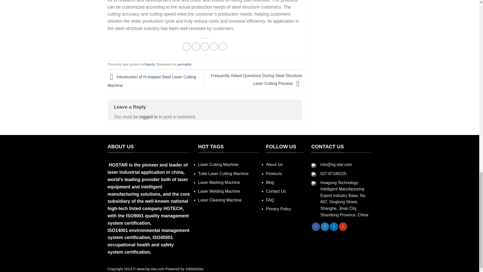 This screenshot has height=272, width=483. I want to click on Share on LinkedIn, so click(223, 46).